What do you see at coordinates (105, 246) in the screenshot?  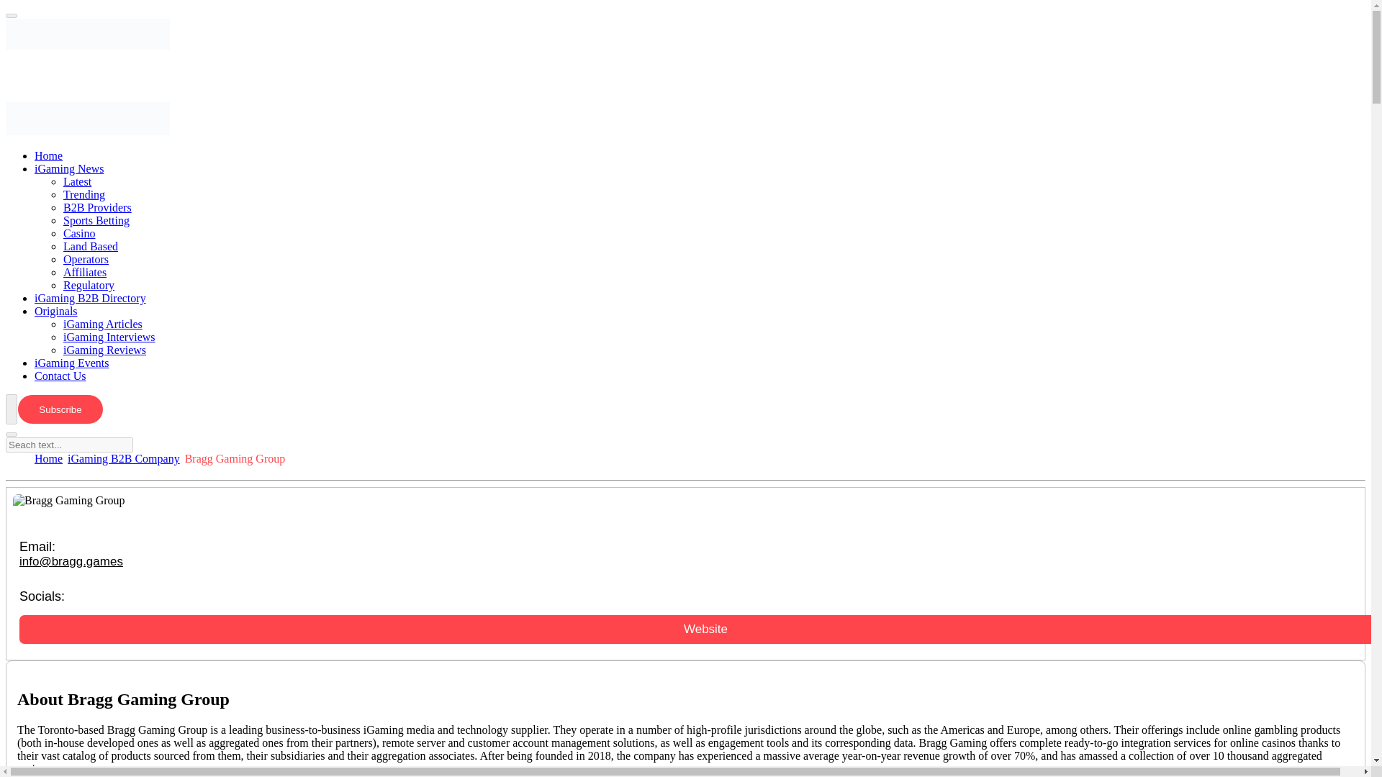 I see `Land Based` at bounding box center [105, 246].